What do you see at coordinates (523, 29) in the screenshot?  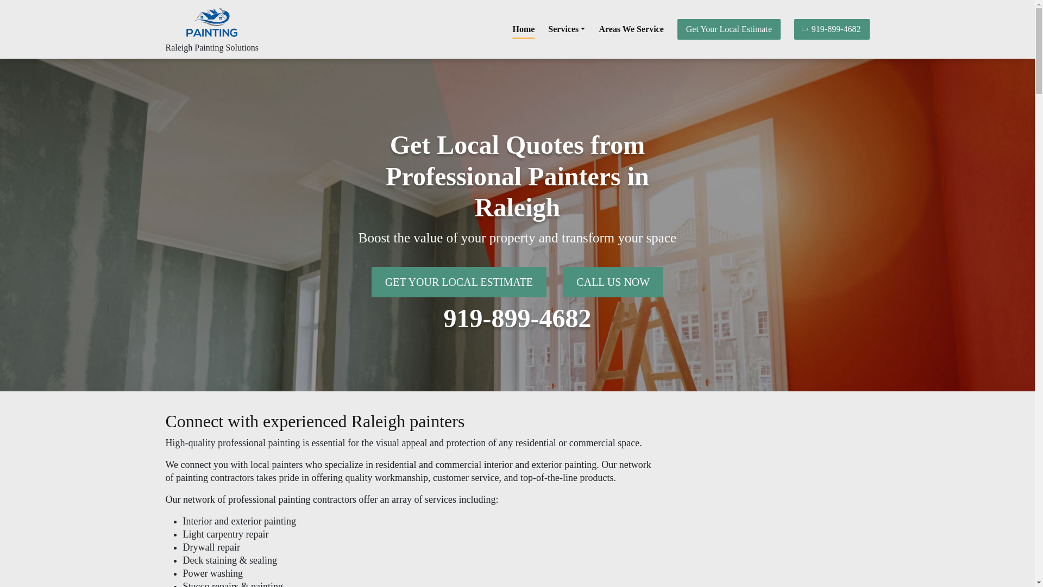 I see `Home` at bounding box center [523, 29].